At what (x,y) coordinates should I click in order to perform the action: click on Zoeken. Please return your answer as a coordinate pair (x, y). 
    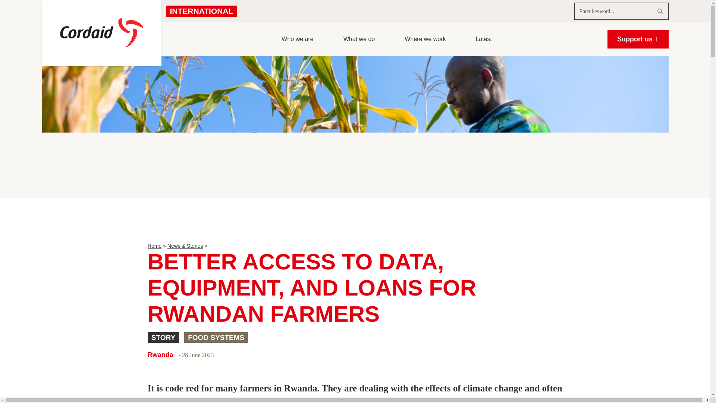
    Looking at the image, I should click on (659, 11).